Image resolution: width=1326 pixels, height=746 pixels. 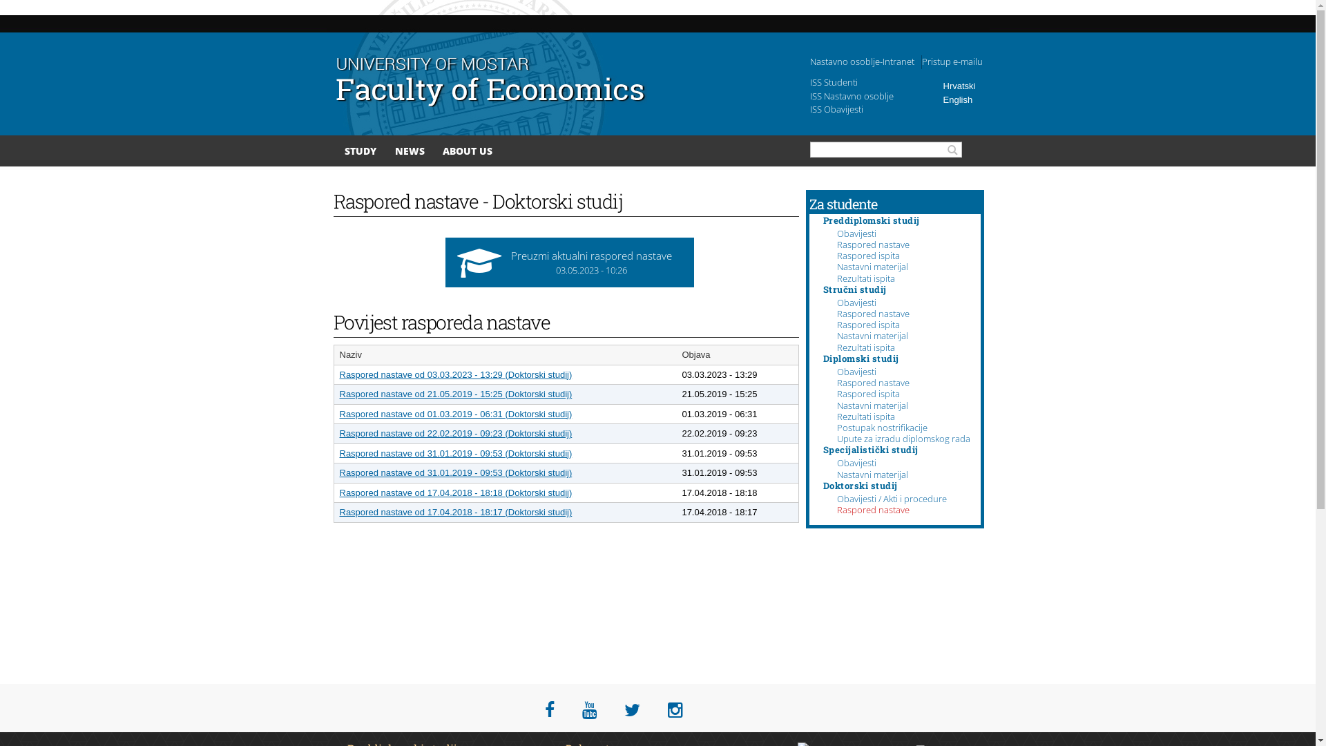 What do you see at coordinates (873, 510) in the screenshot?
I see `Raspored nastave` at bounding box center [873, 510].